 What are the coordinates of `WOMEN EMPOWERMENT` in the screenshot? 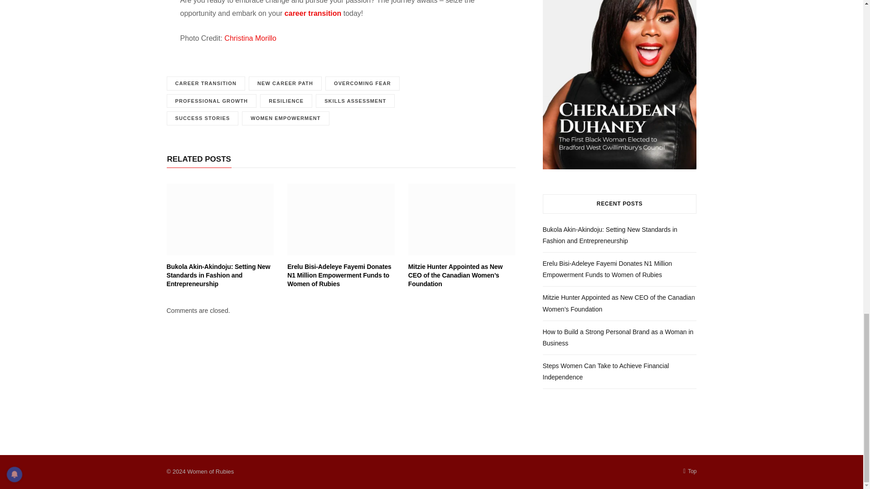 It's located at (285, 118).